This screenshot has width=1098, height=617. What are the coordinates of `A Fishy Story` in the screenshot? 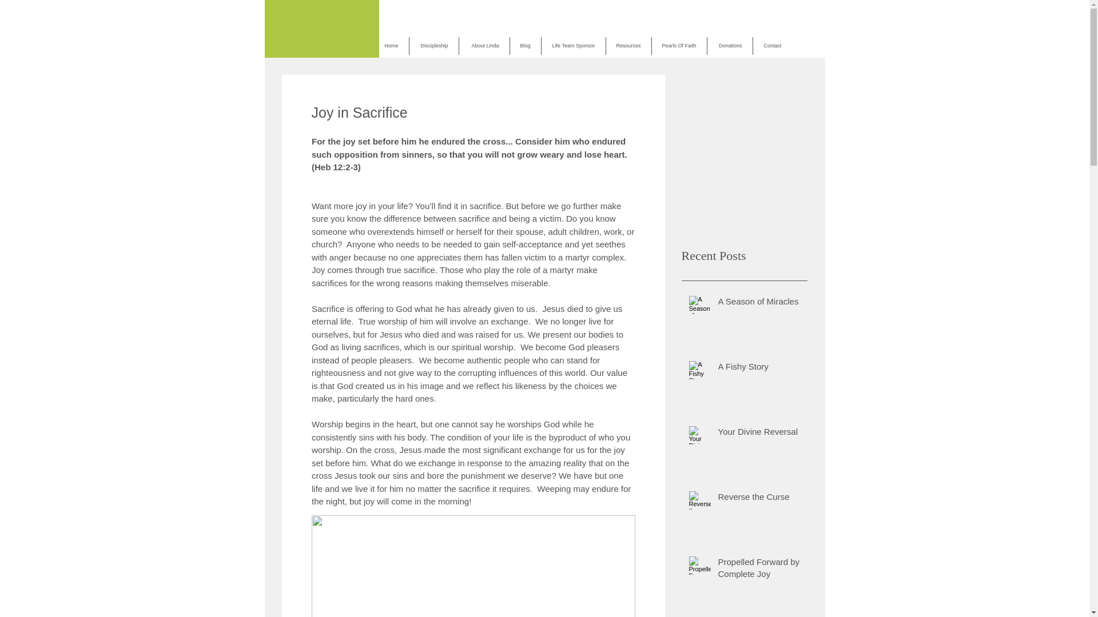 It's located at (759, 368).